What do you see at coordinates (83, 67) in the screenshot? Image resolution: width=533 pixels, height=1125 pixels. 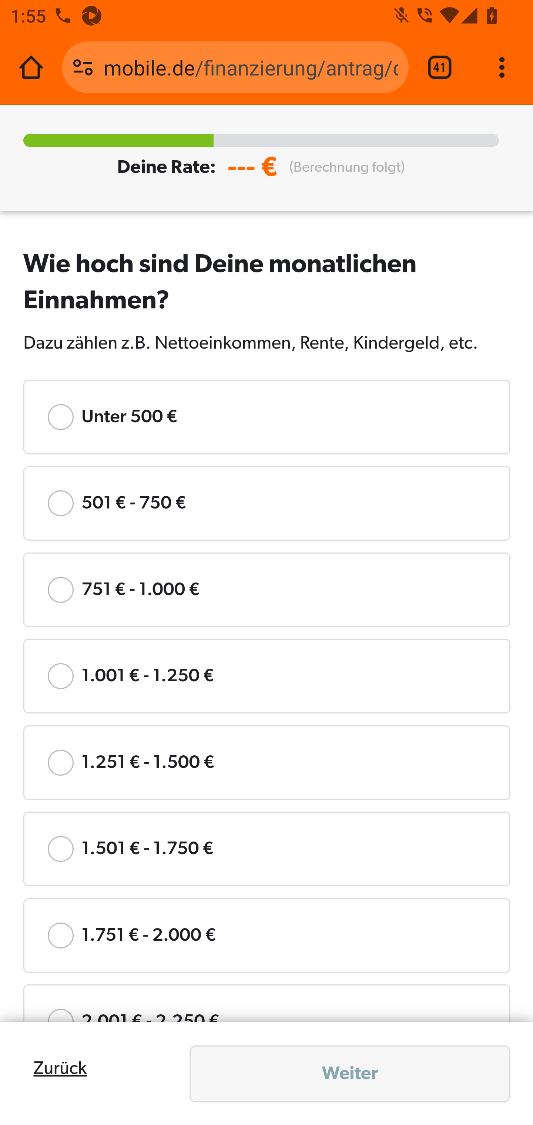 I see `Connection is secure` at bounding box center [83, 67].